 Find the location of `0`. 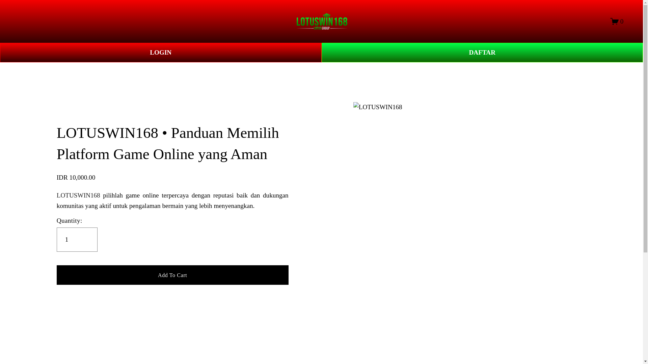

0 is located at coordinates (617, 21).